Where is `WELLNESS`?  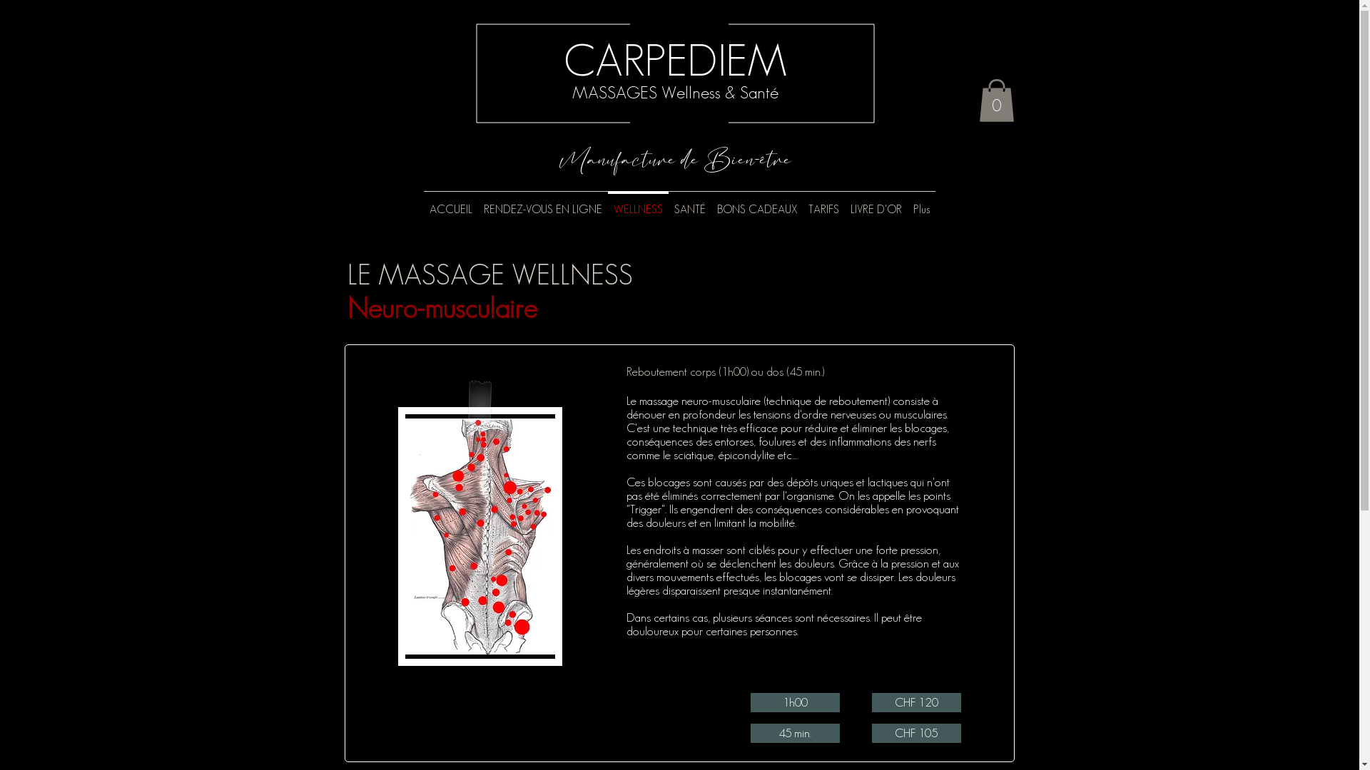 WELLNESS is located at coordinates (638, 203).